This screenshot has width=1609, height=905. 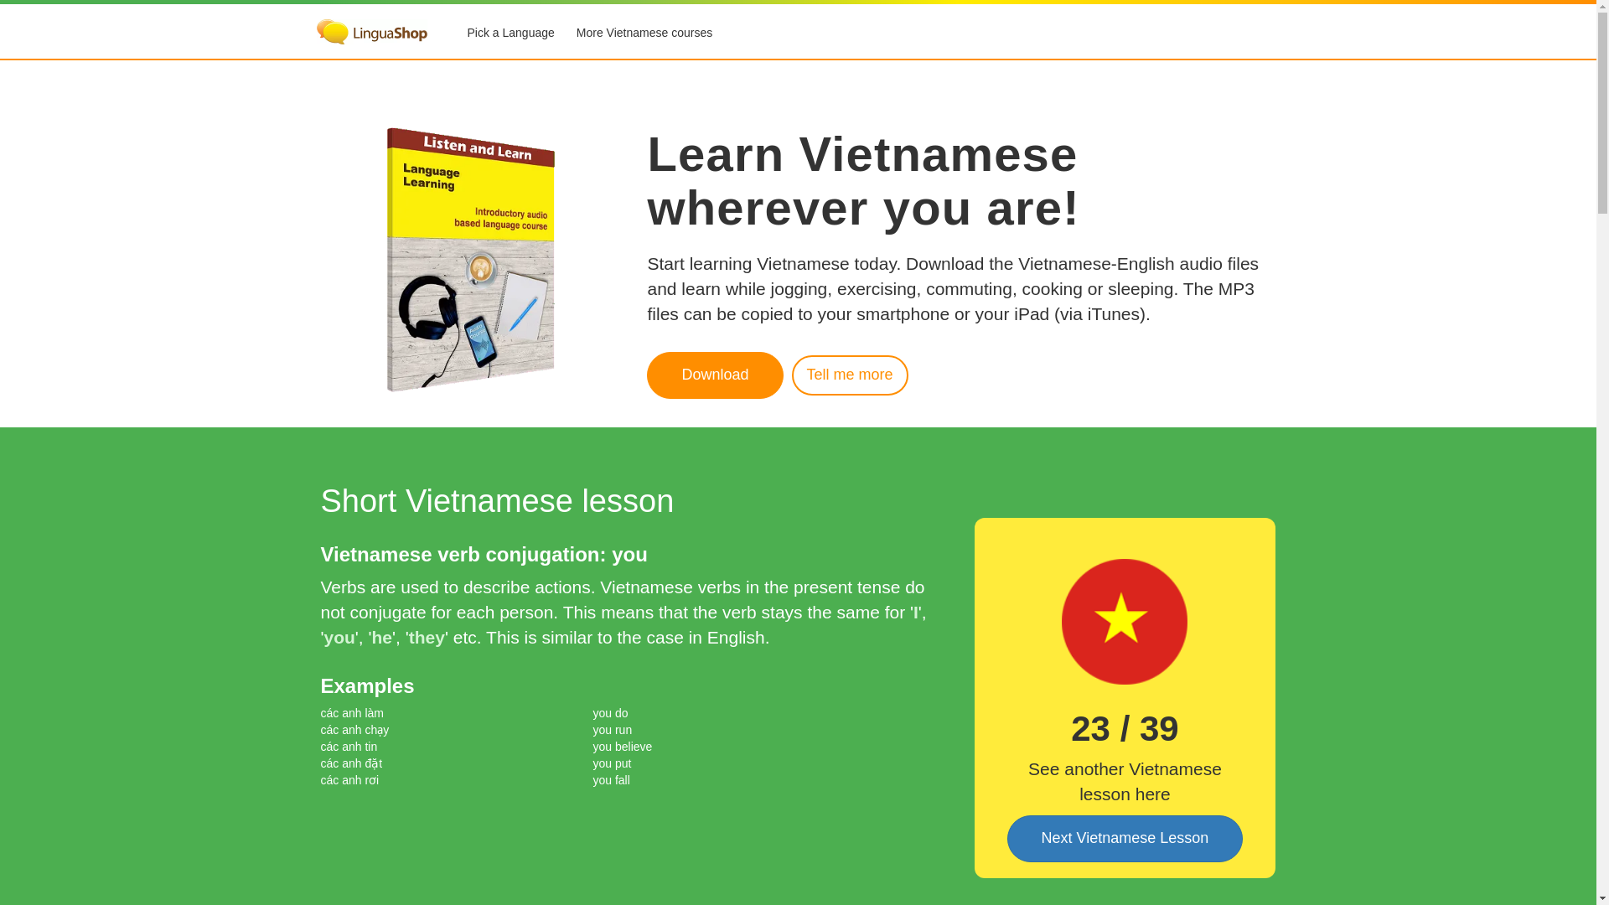 What do you see at coordinates (1125, 622) in the screenshot?
I see `Free Vietnamese lesson` at bounding box center [1125, 622].